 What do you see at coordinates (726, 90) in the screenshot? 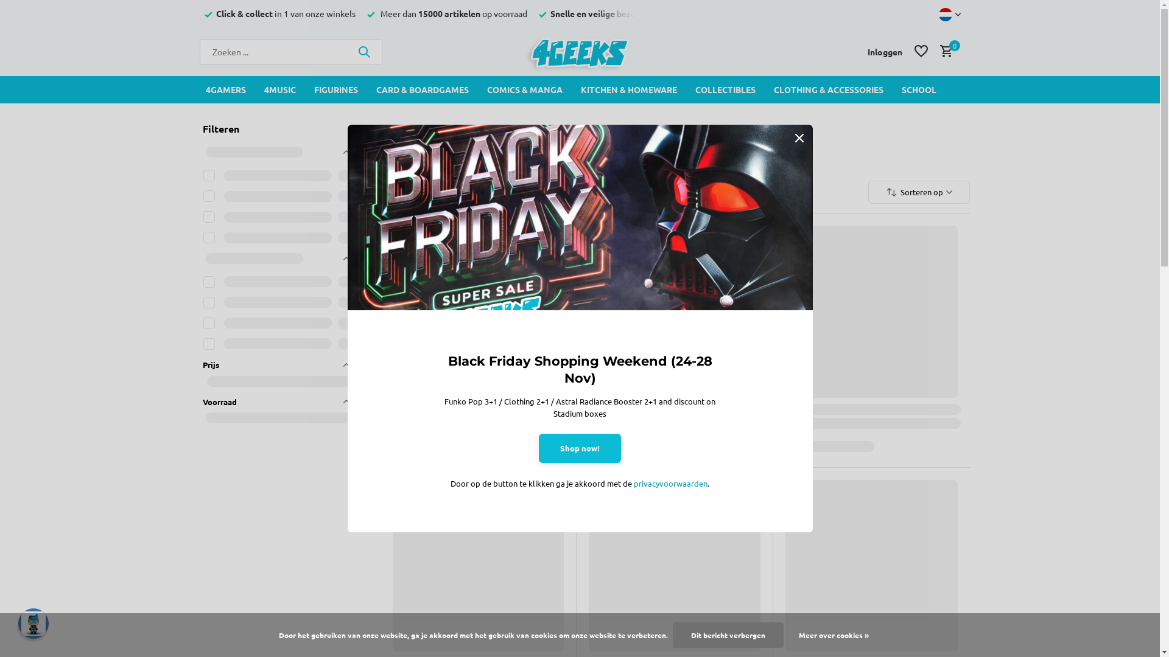
I see `COLLECTIBLES` at bounding box center [726, 90].